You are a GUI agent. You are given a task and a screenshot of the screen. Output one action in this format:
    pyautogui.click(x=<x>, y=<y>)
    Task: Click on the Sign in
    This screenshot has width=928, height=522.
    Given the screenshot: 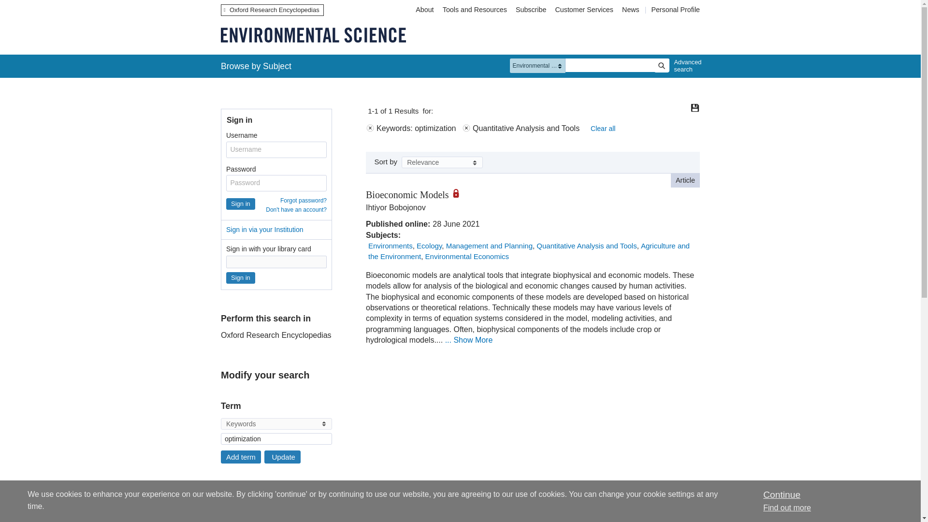 What is the action you would take?
    pyautogui.click(x=241, y=277)
    